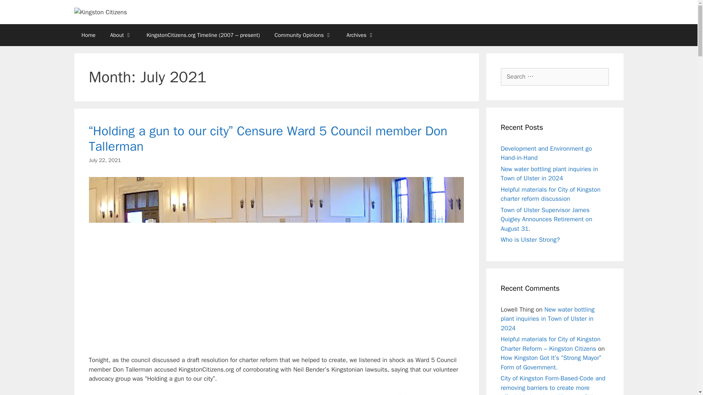 Image resolution: width=703 pixels, height=395 pixels. I want to click on Community Opinions, so click(303, 35).